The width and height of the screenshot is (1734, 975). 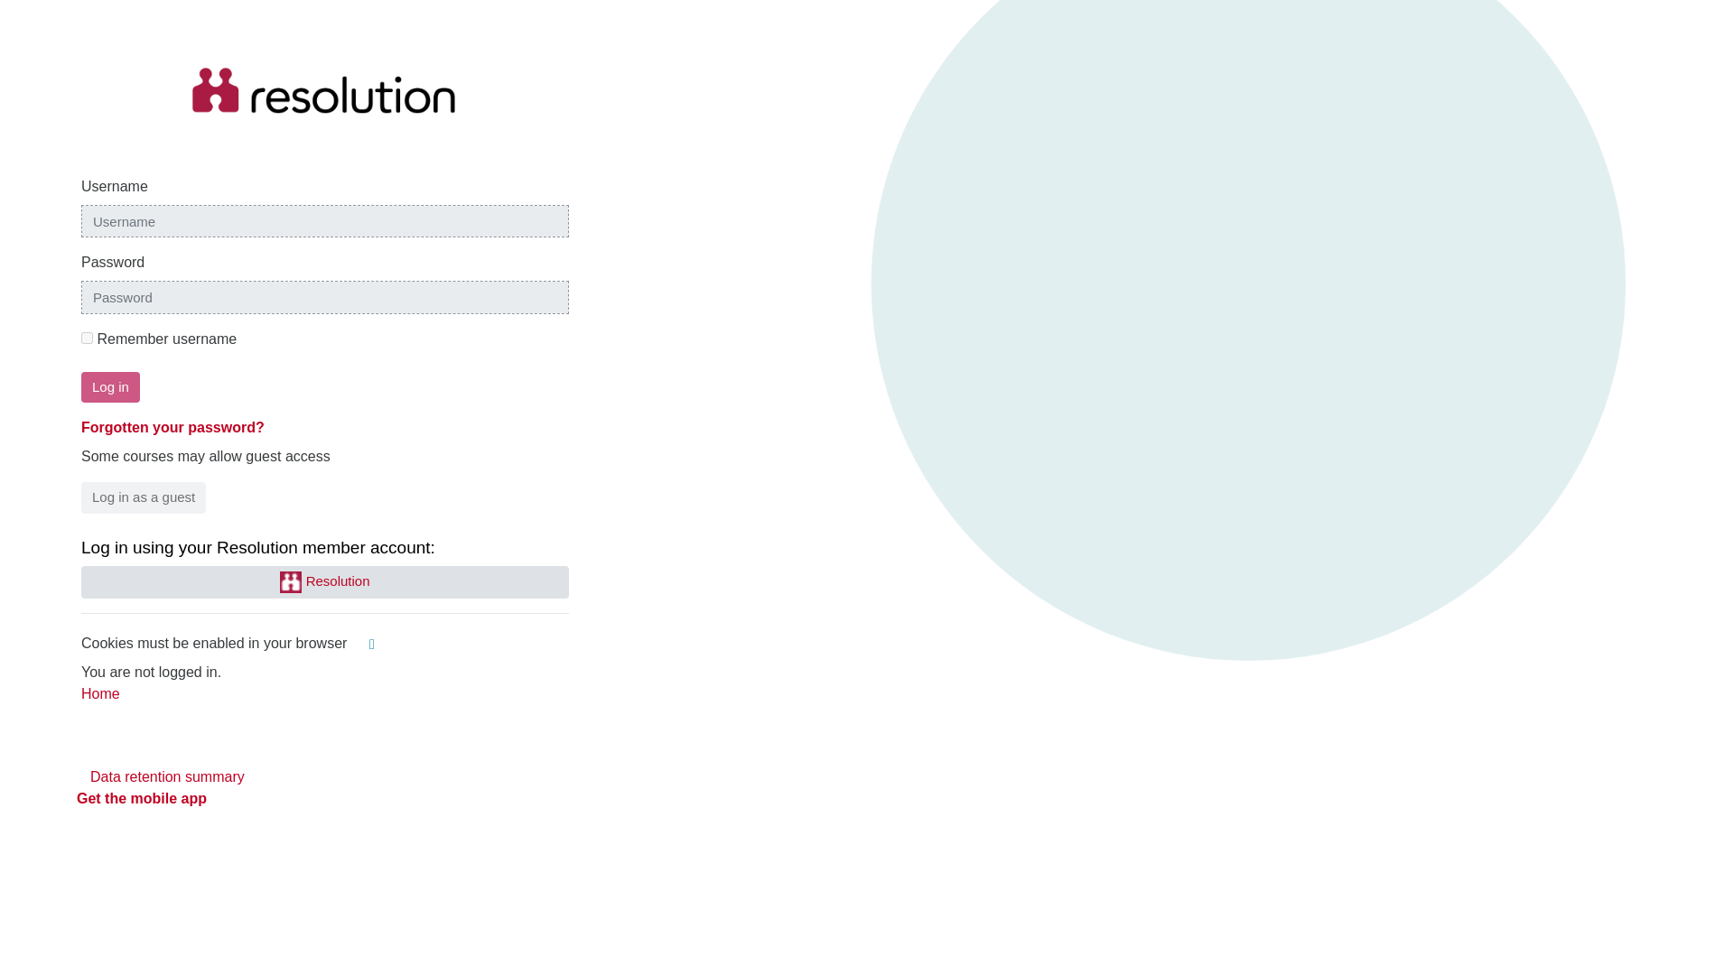 I want to click on Log in, so click(x=110, y=387).